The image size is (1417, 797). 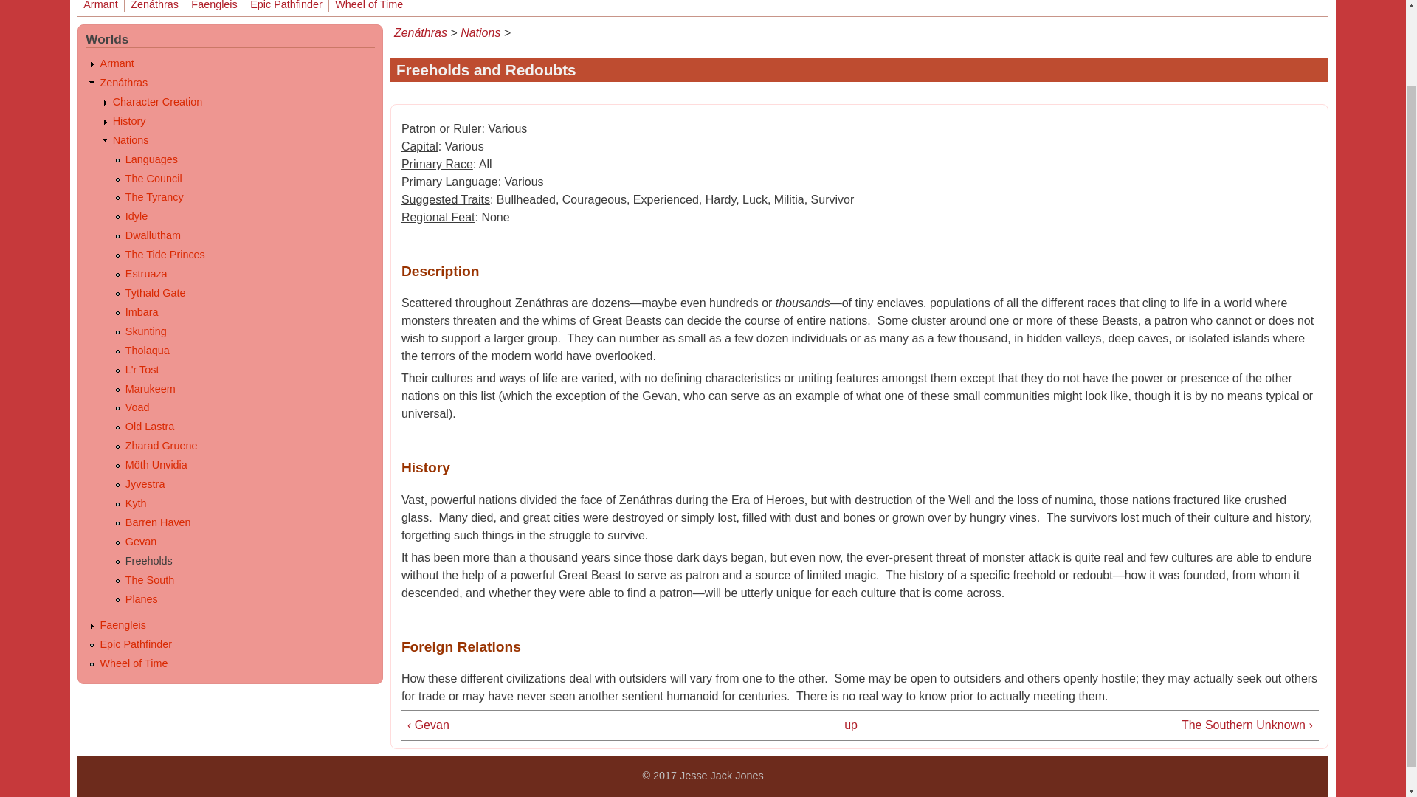 I want to click on The Council of Wyrms, so click(x=154, y=179).